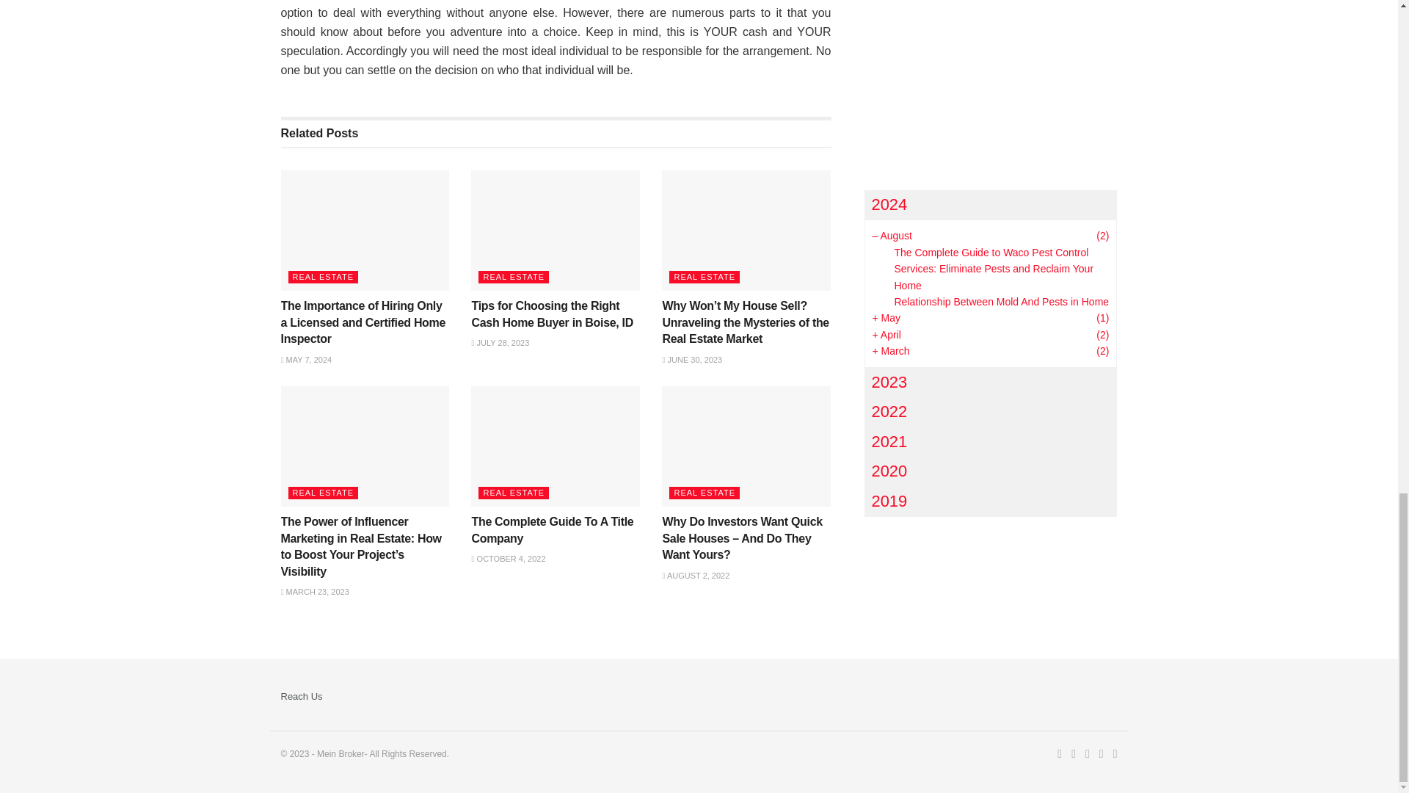 The height and width of the screenshot is (793, 1409). Describe the element at coordinates (305, 359) in the screenshot. I see `MAY 7, 2024` at that location.